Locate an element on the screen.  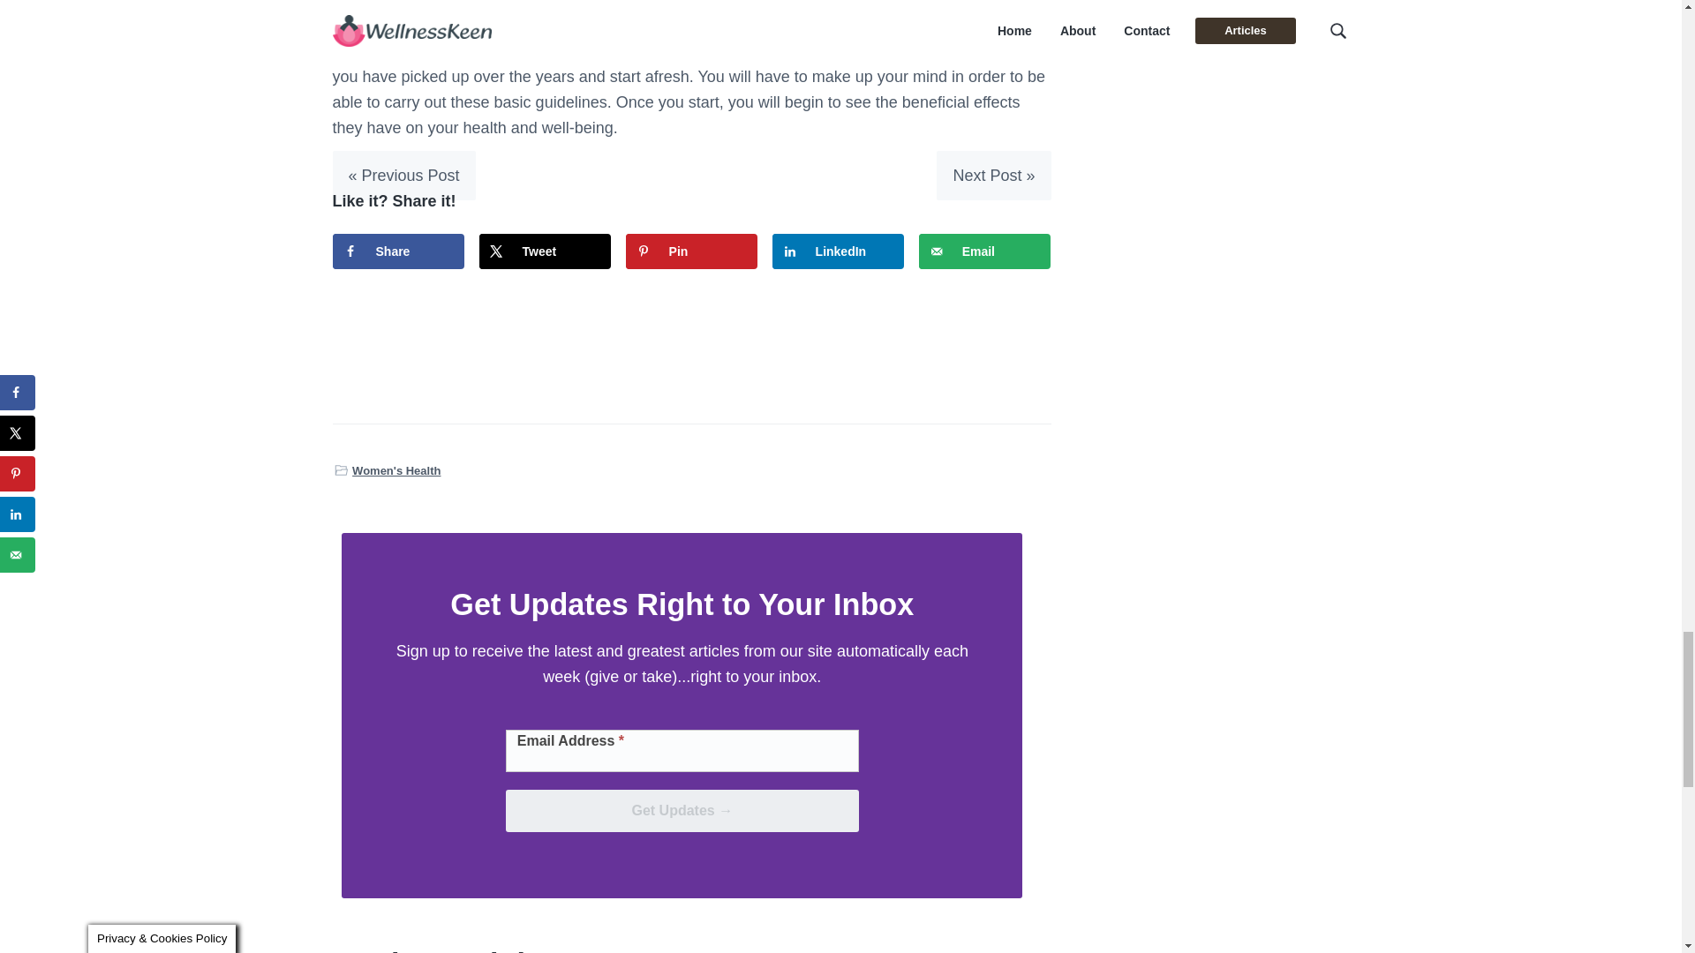
Save to Pinterest is located at coordinates (691, 251).